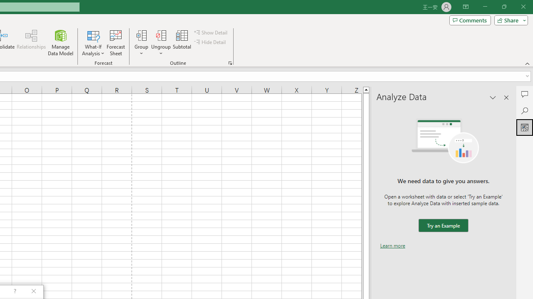 The image size is (533, 299). Describe the element at coordinates (366, 89) in the screenshot. I see `Line up` at that location.